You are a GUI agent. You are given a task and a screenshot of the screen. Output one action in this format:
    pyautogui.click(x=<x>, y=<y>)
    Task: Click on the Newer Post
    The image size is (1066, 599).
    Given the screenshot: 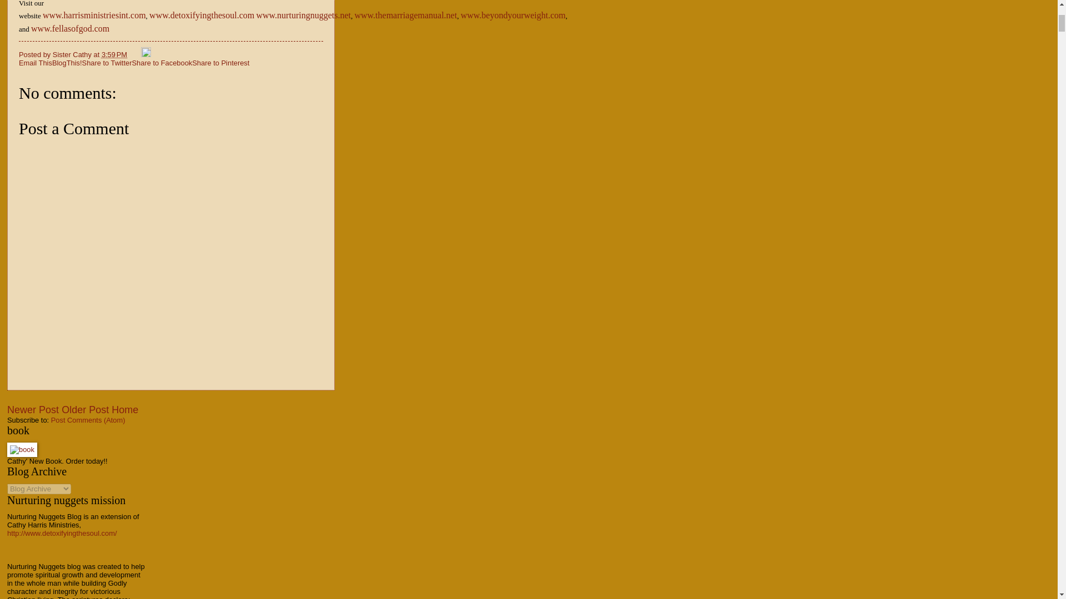 What is the action you would take?
    pyautogui.click(x=33, y=410)
    